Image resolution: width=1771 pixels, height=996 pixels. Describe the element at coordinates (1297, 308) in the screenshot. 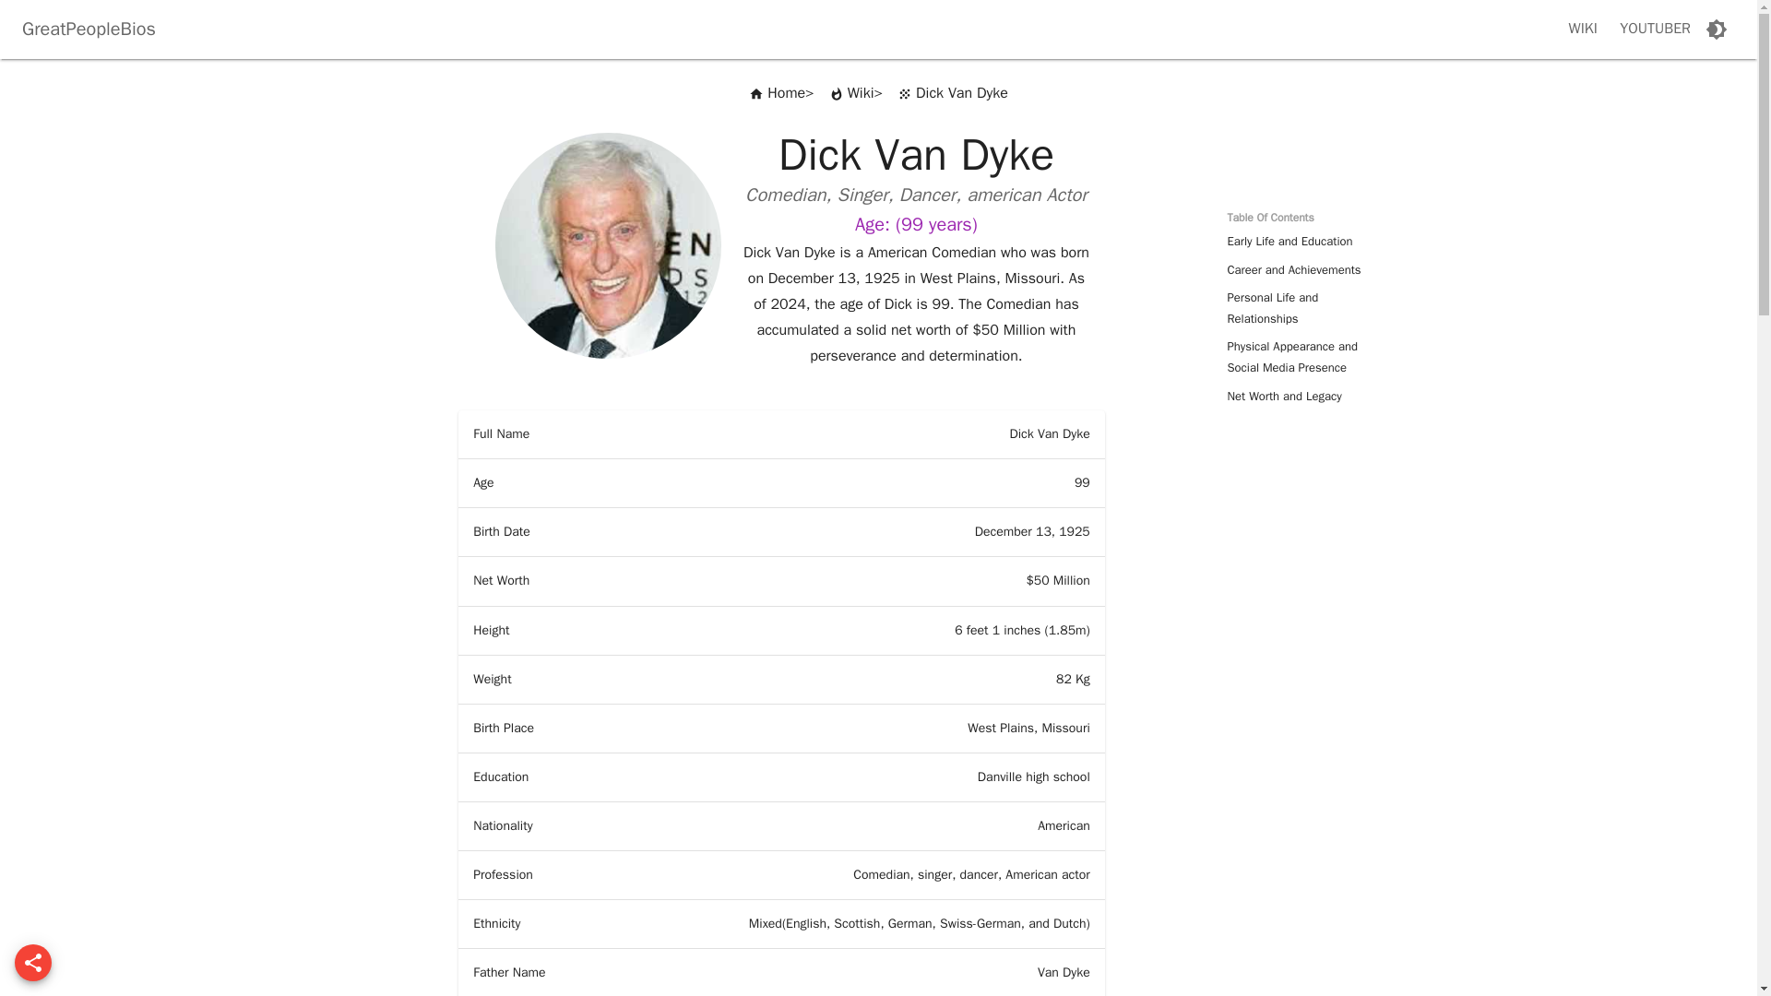

I see `Personal Life and Relationships` at that location.